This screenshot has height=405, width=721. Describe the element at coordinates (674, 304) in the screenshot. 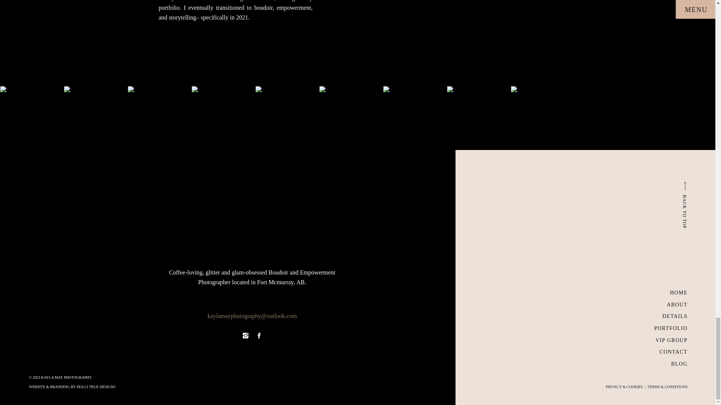

I see `ABOUT` at that location.